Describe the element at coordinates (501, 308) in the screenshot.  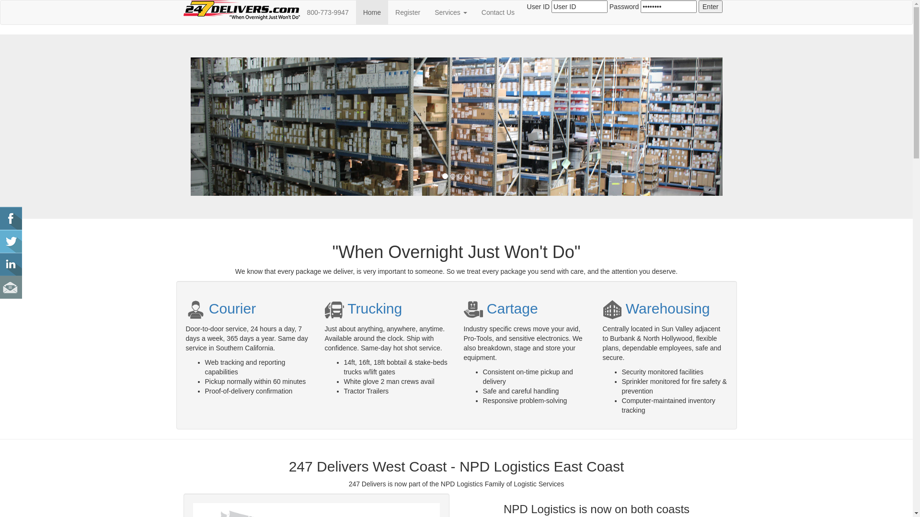
I see `Cartage` at that location.